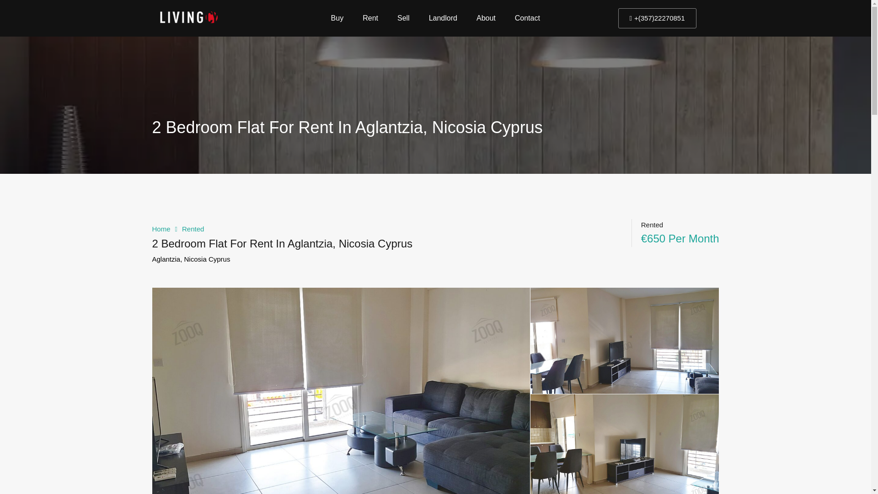 The width and height of the screenshot is (878, 494). I want to click on Rent, so click(370, 18).